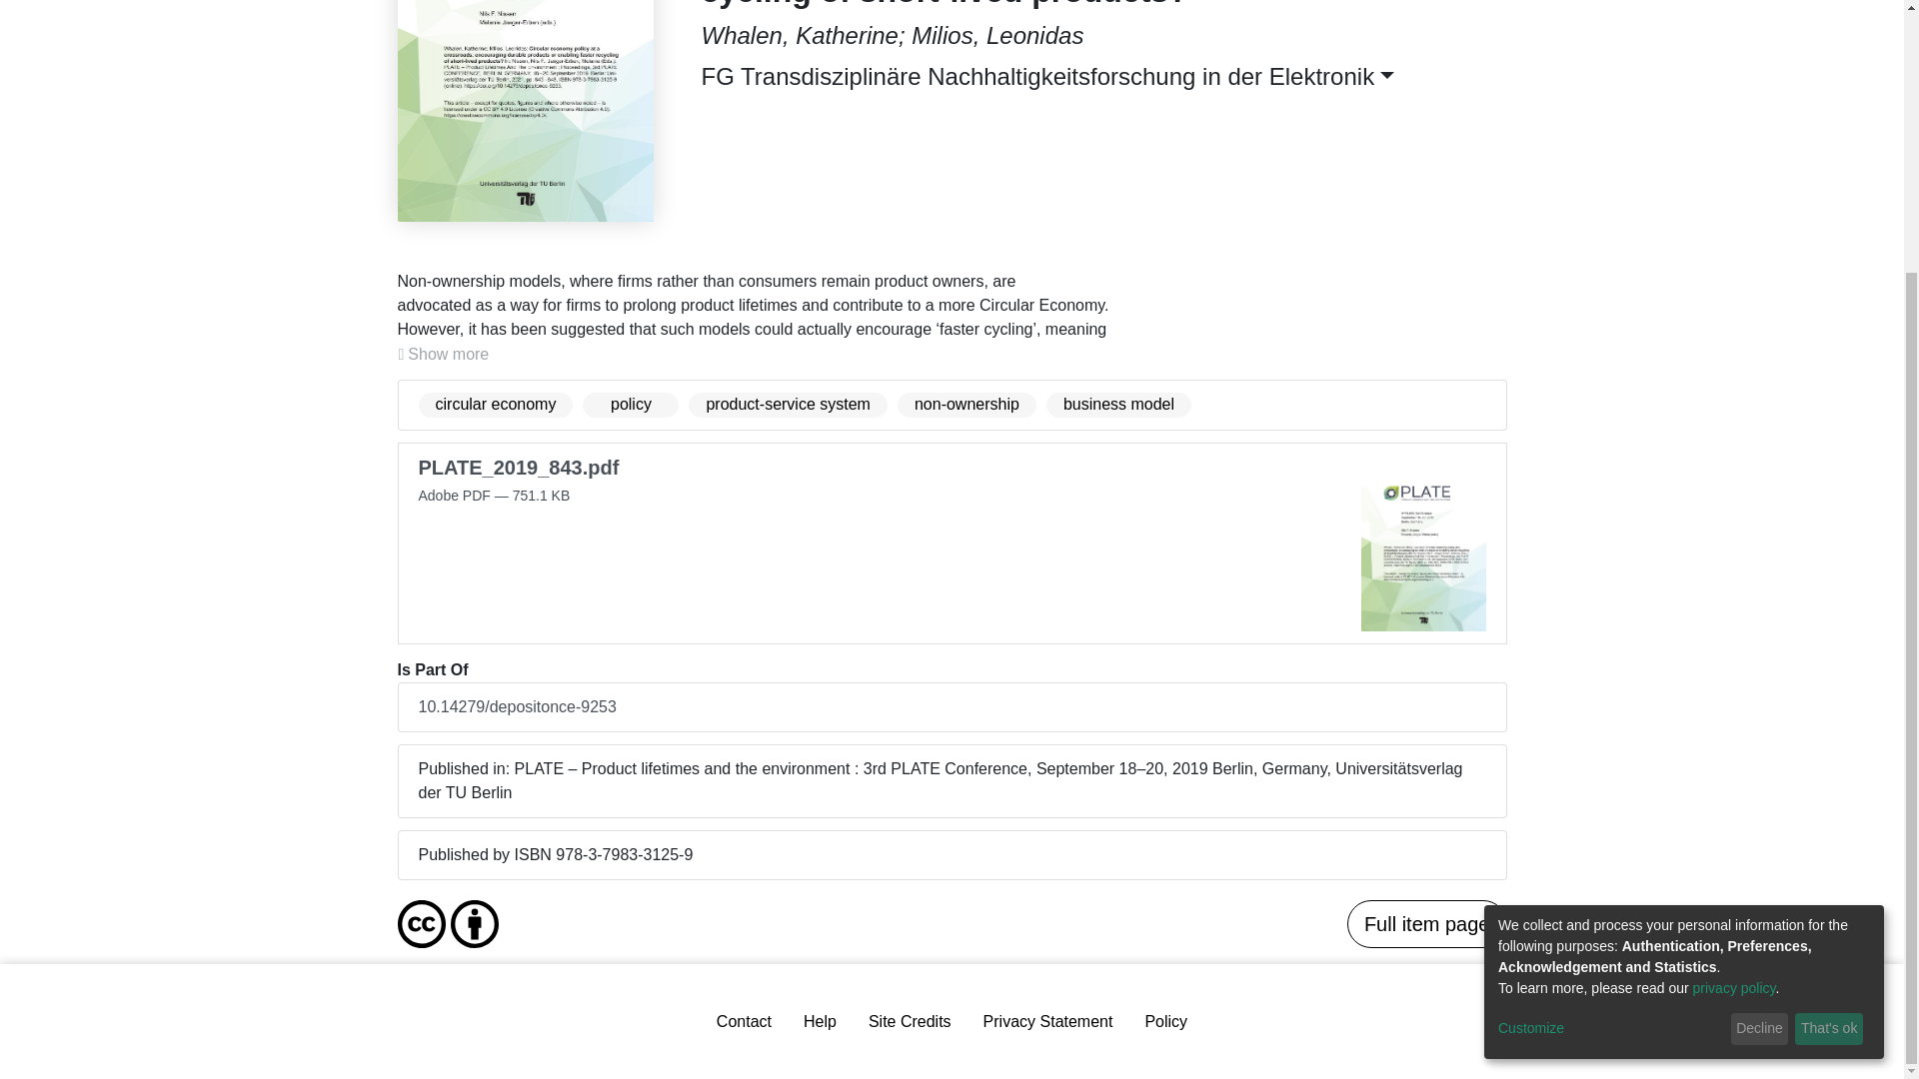 The width and height of the screenshot is (1919, 1079). I want to click on Help, so click(820, 1022).